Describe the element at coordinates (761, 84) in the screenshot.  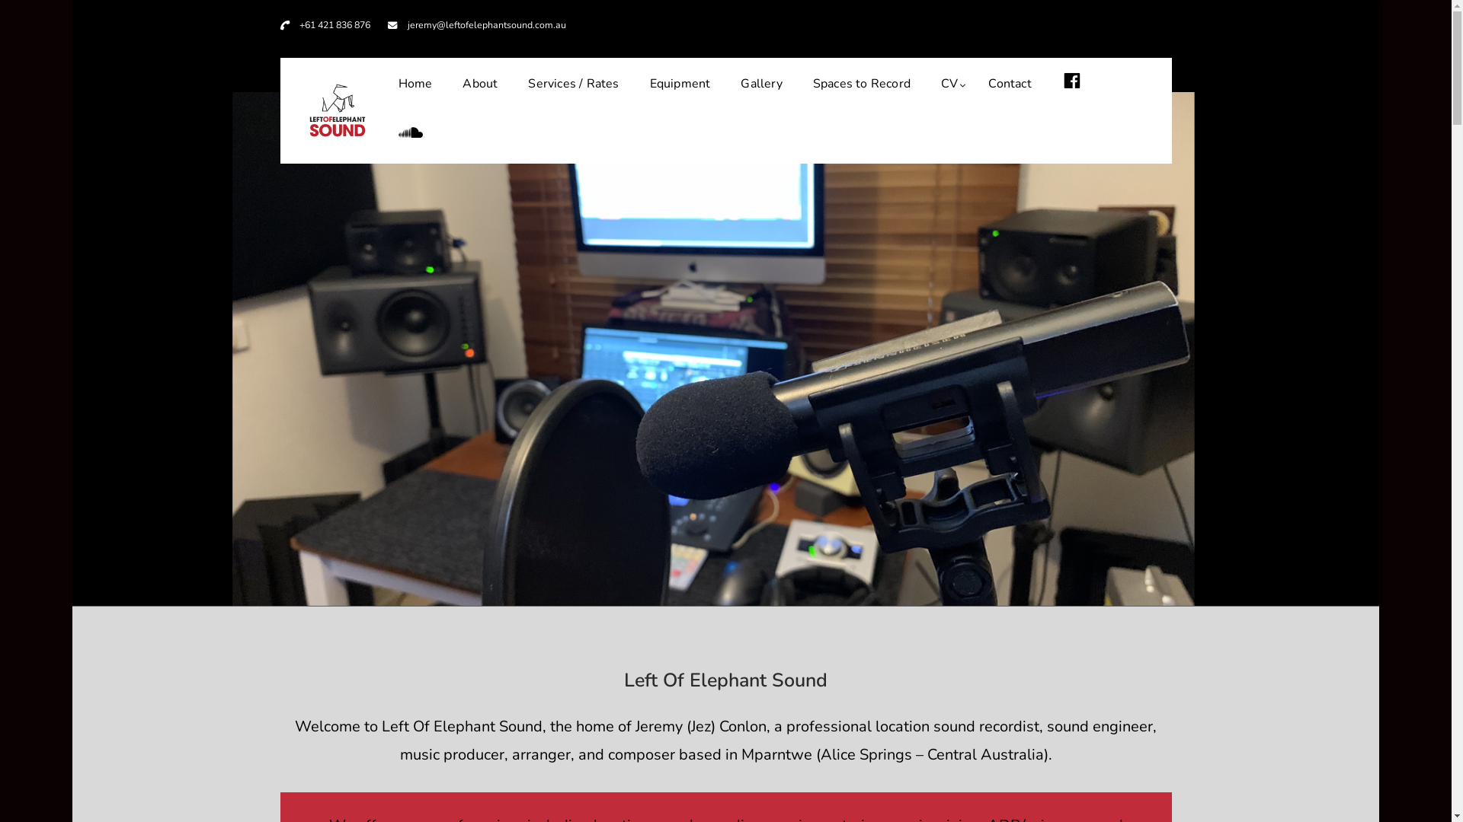
I see `Gallery` at that location.